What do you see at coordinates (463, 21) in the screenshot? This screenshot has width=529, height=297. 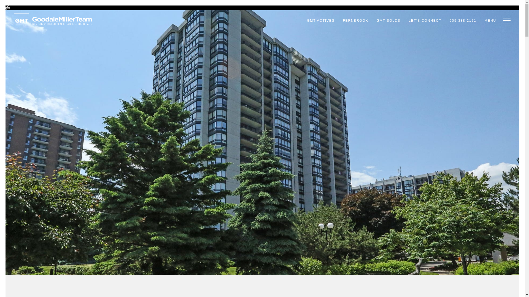 I see `905-338-2121` at bounding box center [463, 21].